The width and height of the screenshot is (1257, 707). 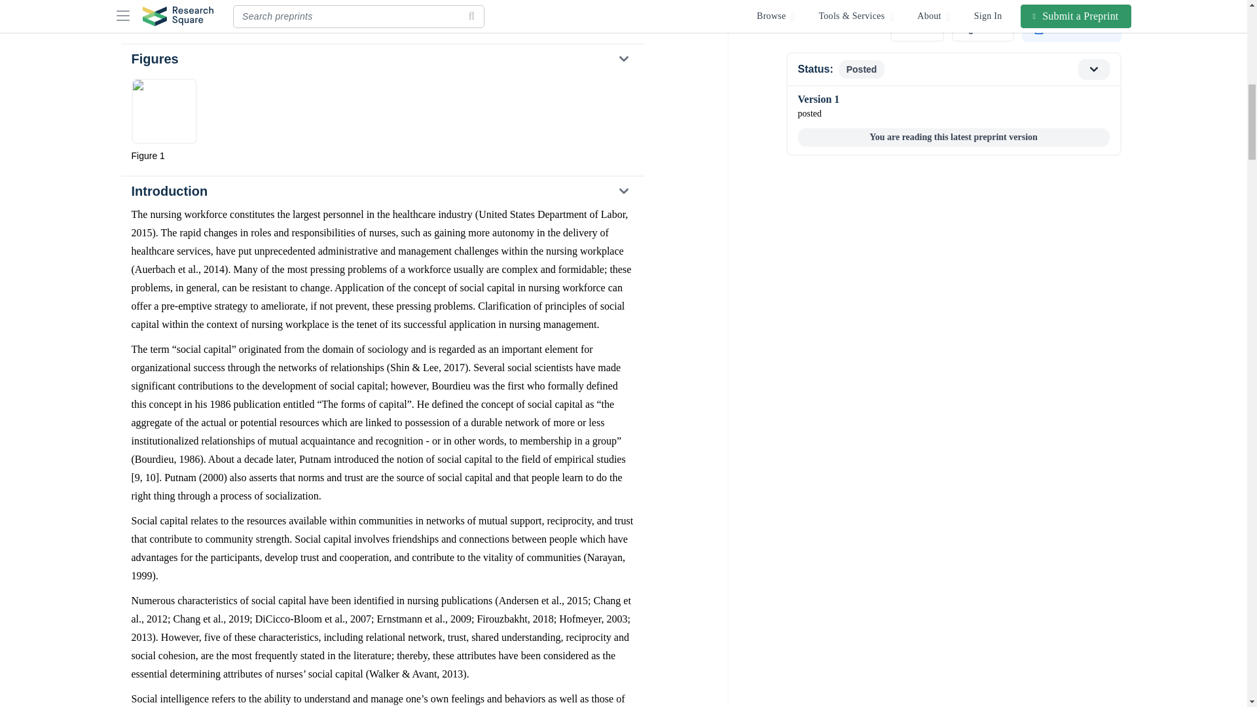 I want to click on Introduction, so click(x=382, y=191).